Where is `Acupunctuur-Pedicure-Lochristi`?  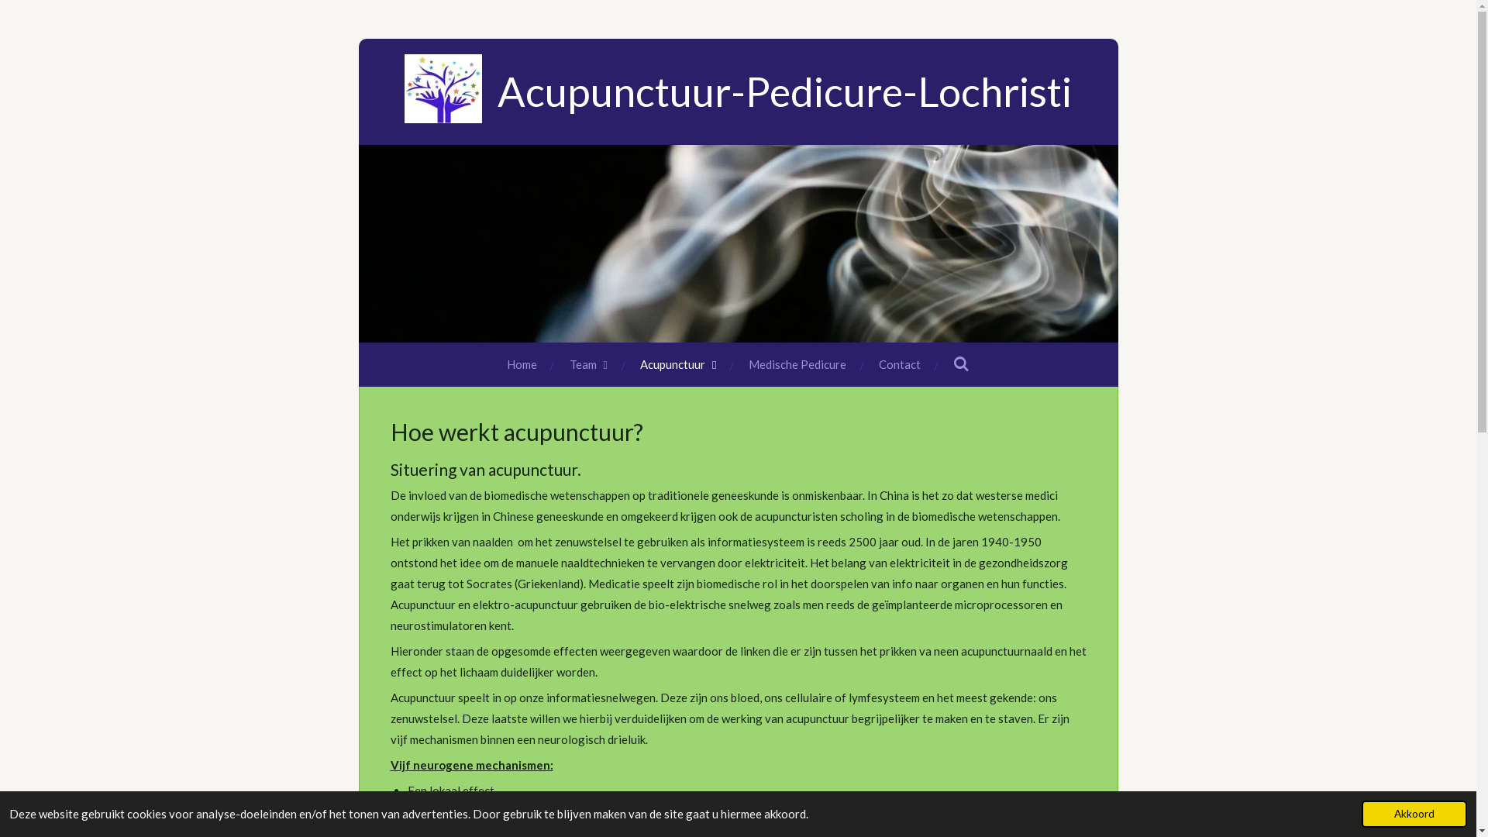
Acupunctuur-Pedicure-Lochristi is located at coordinates (784, 95).